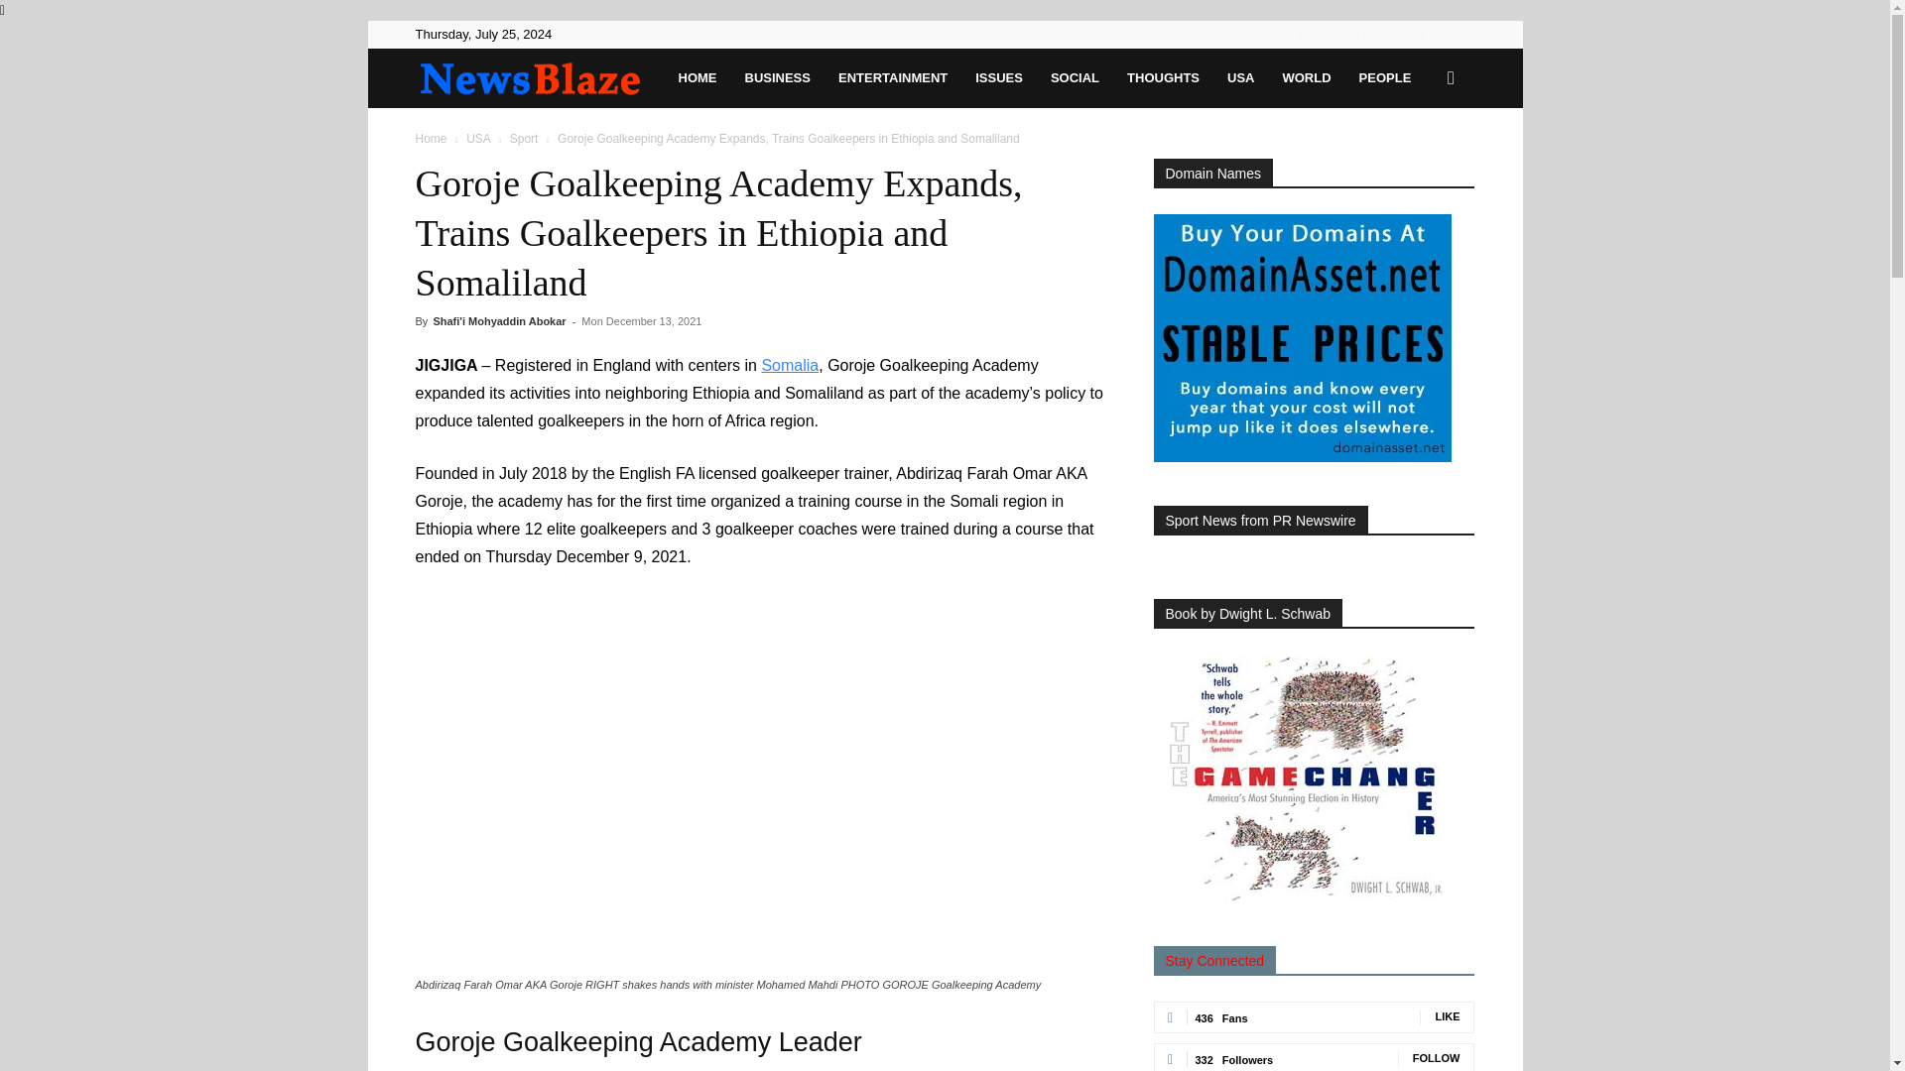 The width and height of the screenshot is (1905, 1071). I want to click on Vimeo, so click(1427, 34).